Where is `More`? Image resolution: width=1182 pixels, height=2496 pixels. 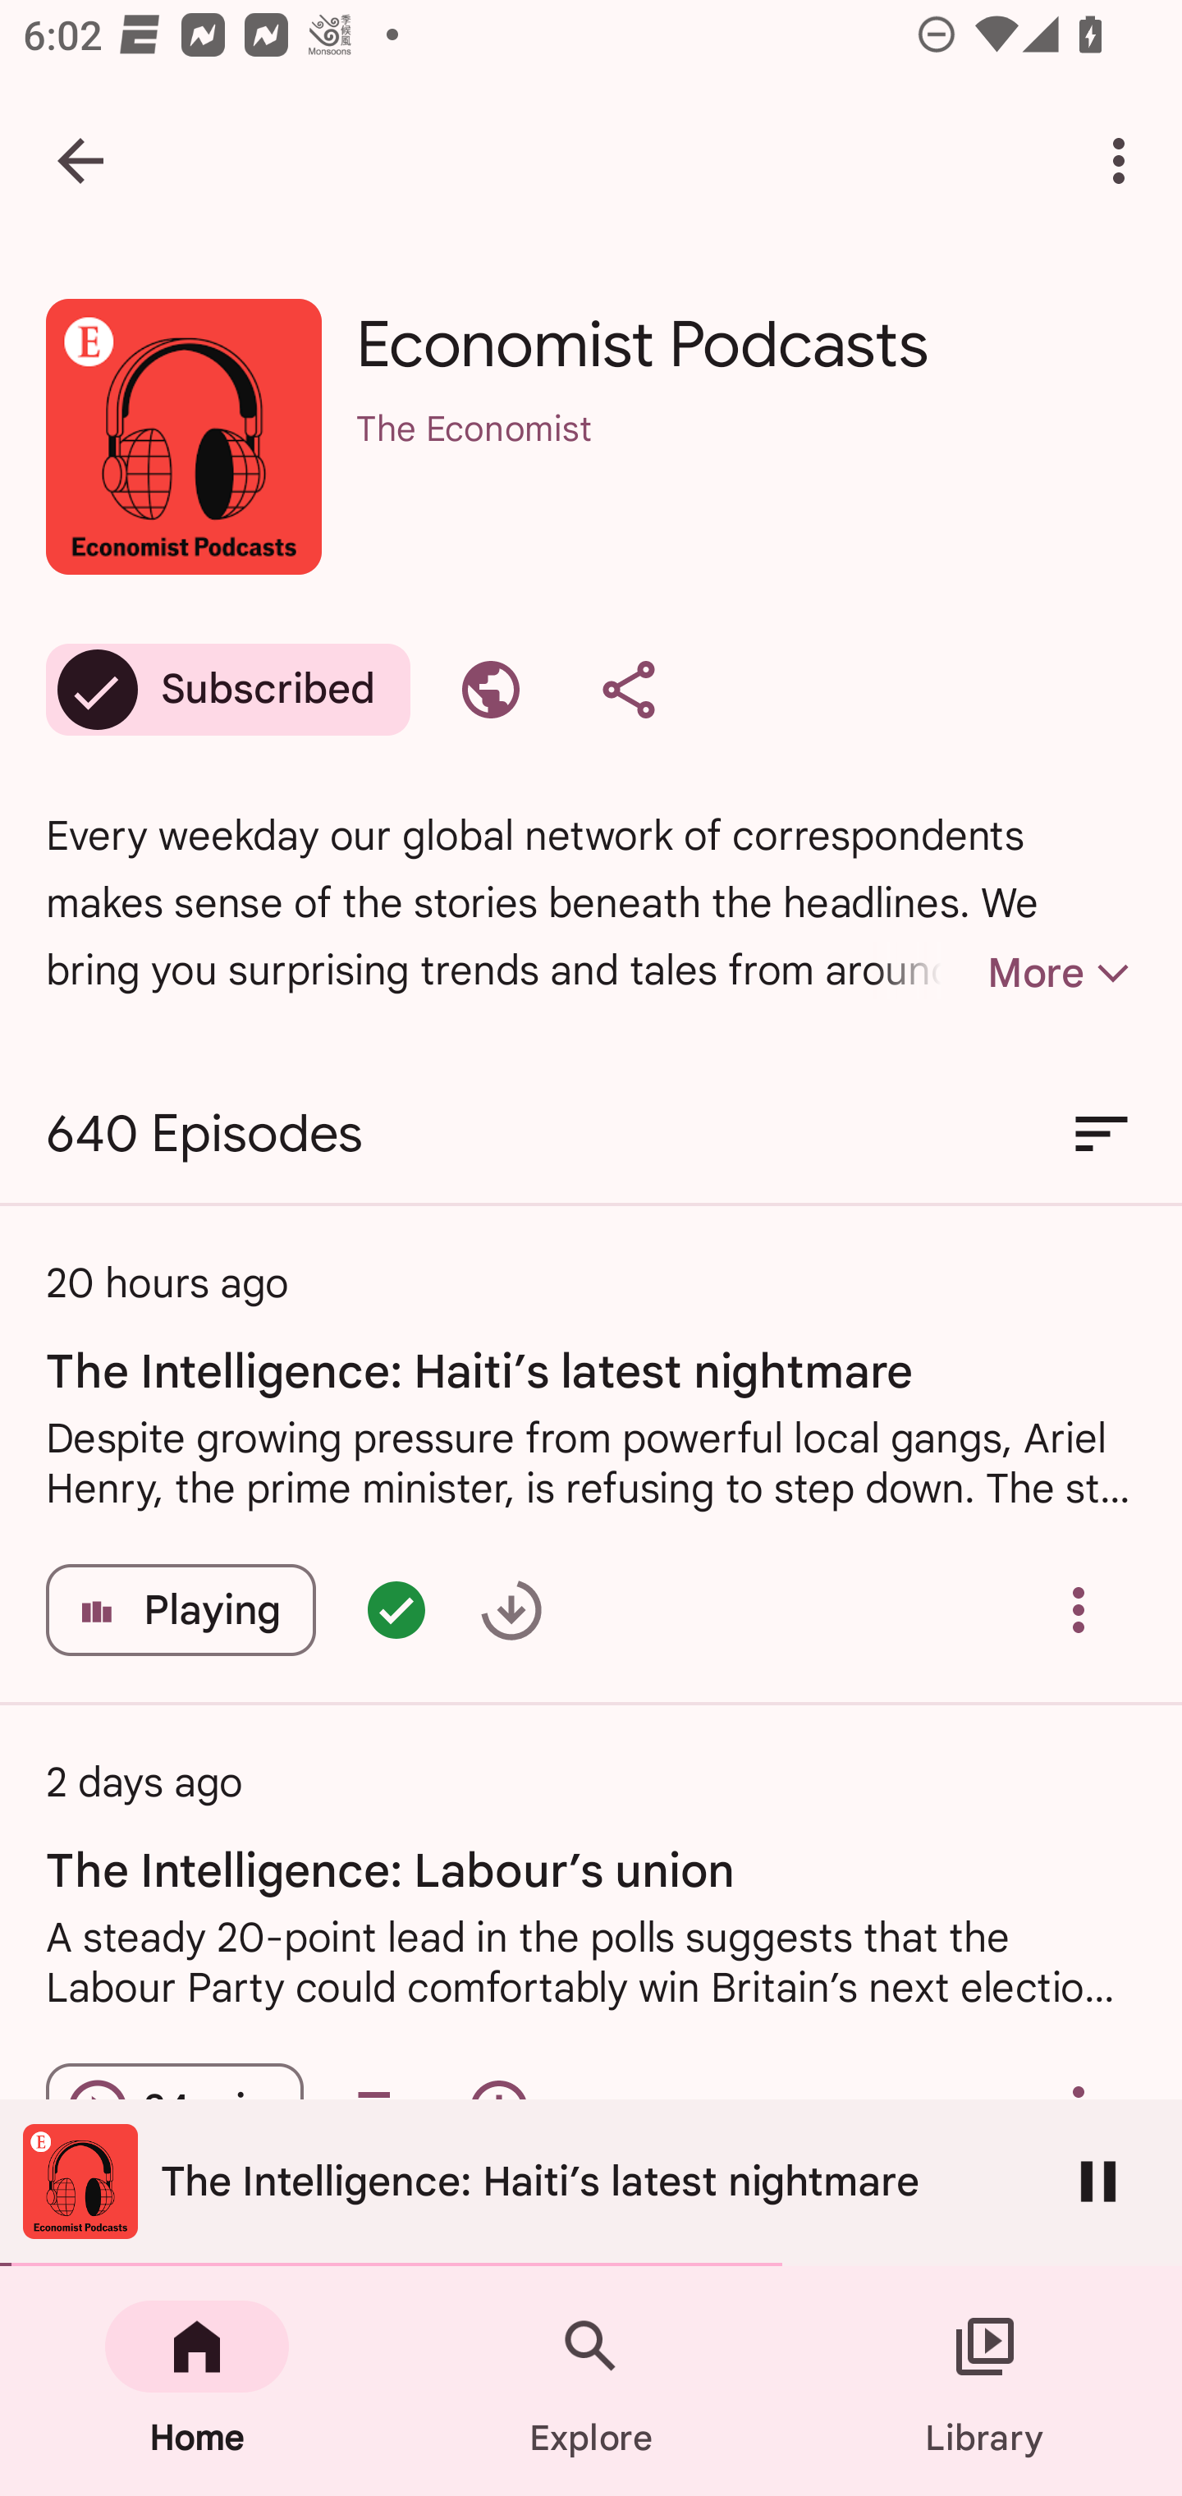
More is located at coordinates (1003, 972).